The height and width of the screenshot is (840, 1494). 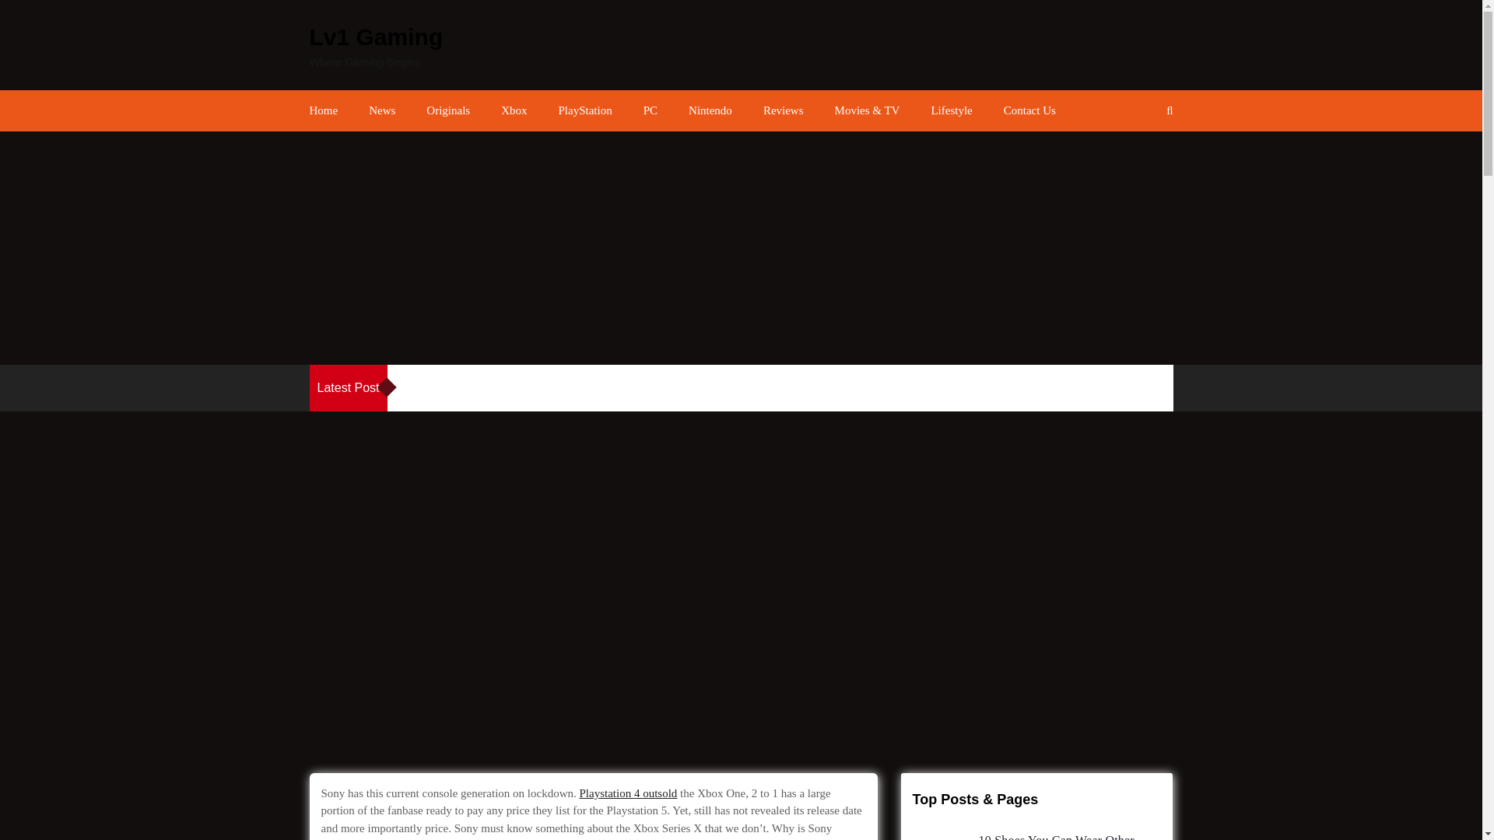 I want to click on Nintendo, so click(x=710, y=110).